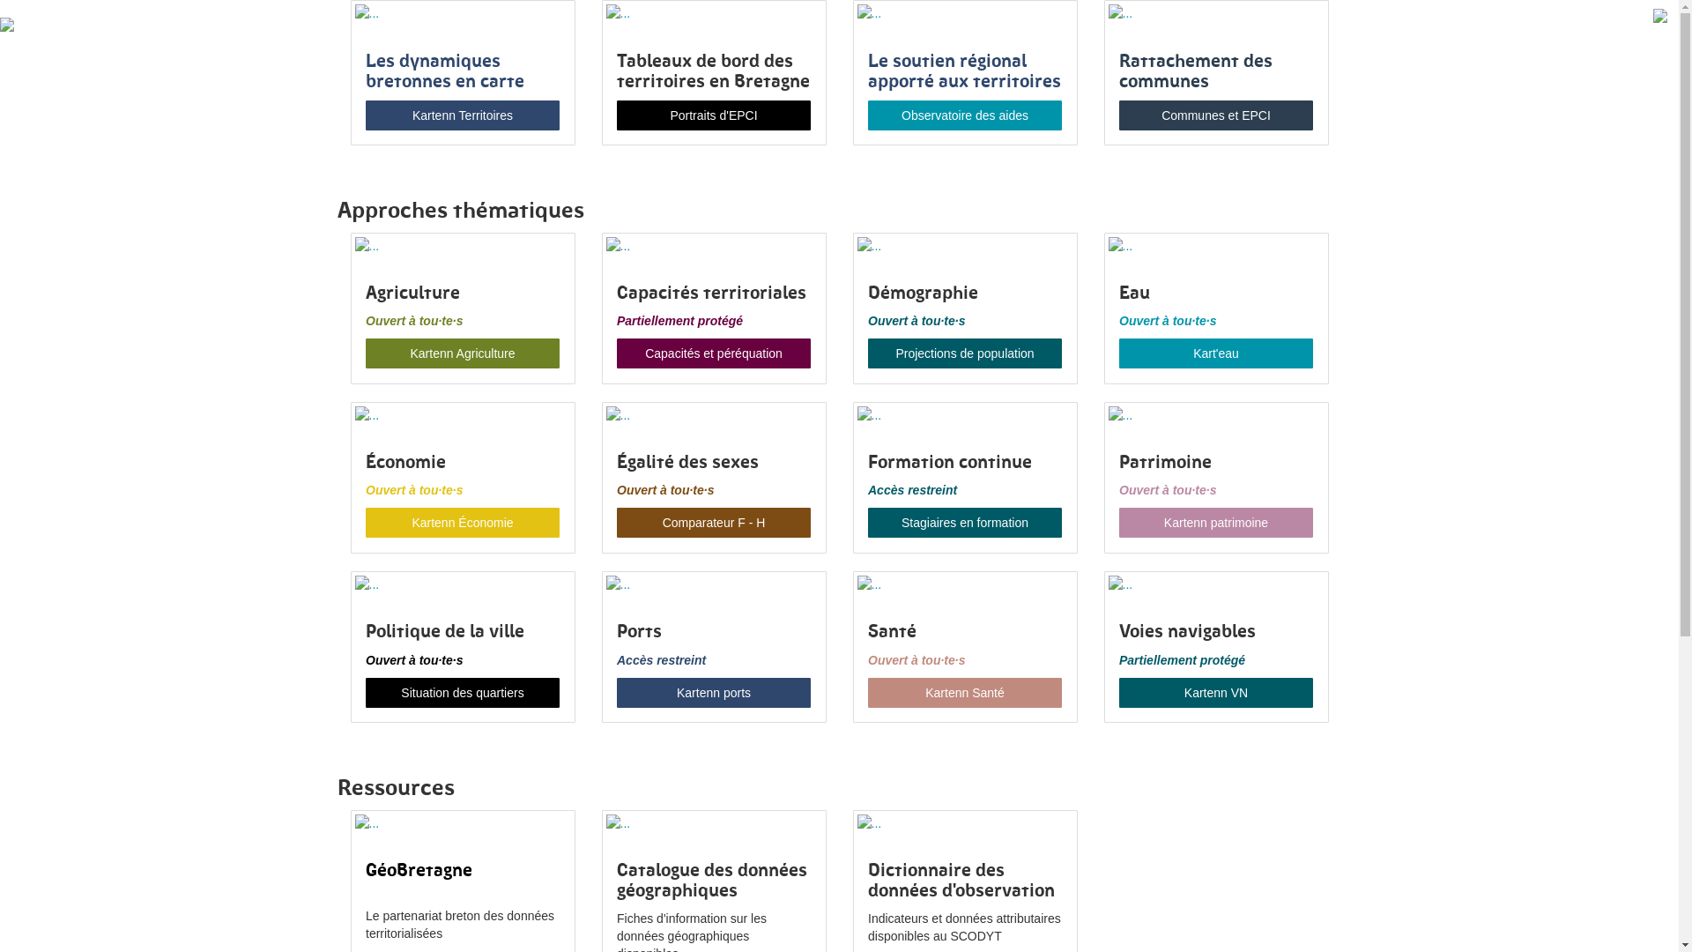  What do you see at coordinates (463, 115) in the screenshot?
I see `Kartenn Territoires` at bounding box center [463, 115].